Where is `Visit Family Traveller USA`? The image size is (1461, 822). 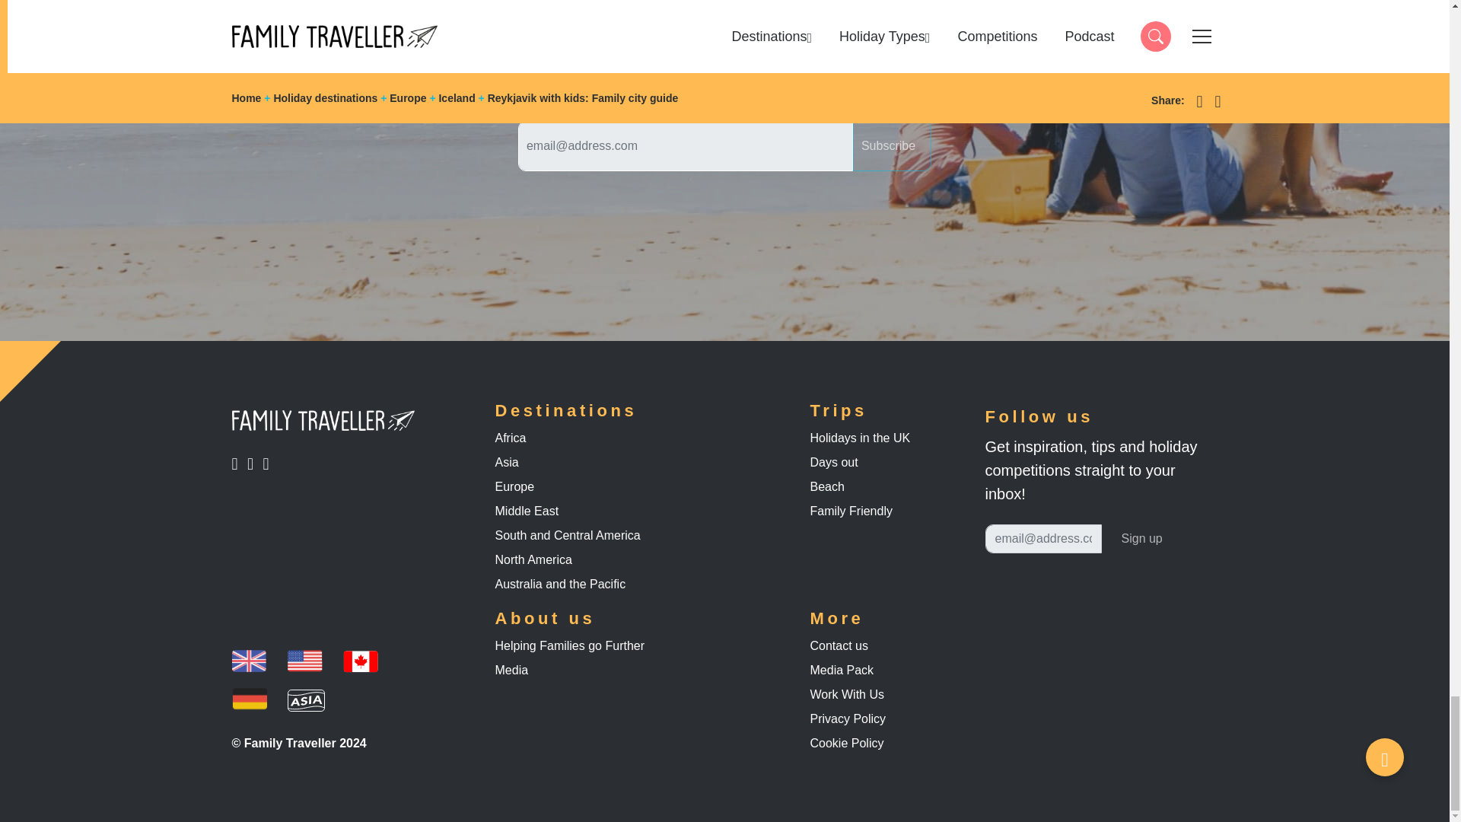 Visit Family Traveller USA is located at coordinates (305, 661).